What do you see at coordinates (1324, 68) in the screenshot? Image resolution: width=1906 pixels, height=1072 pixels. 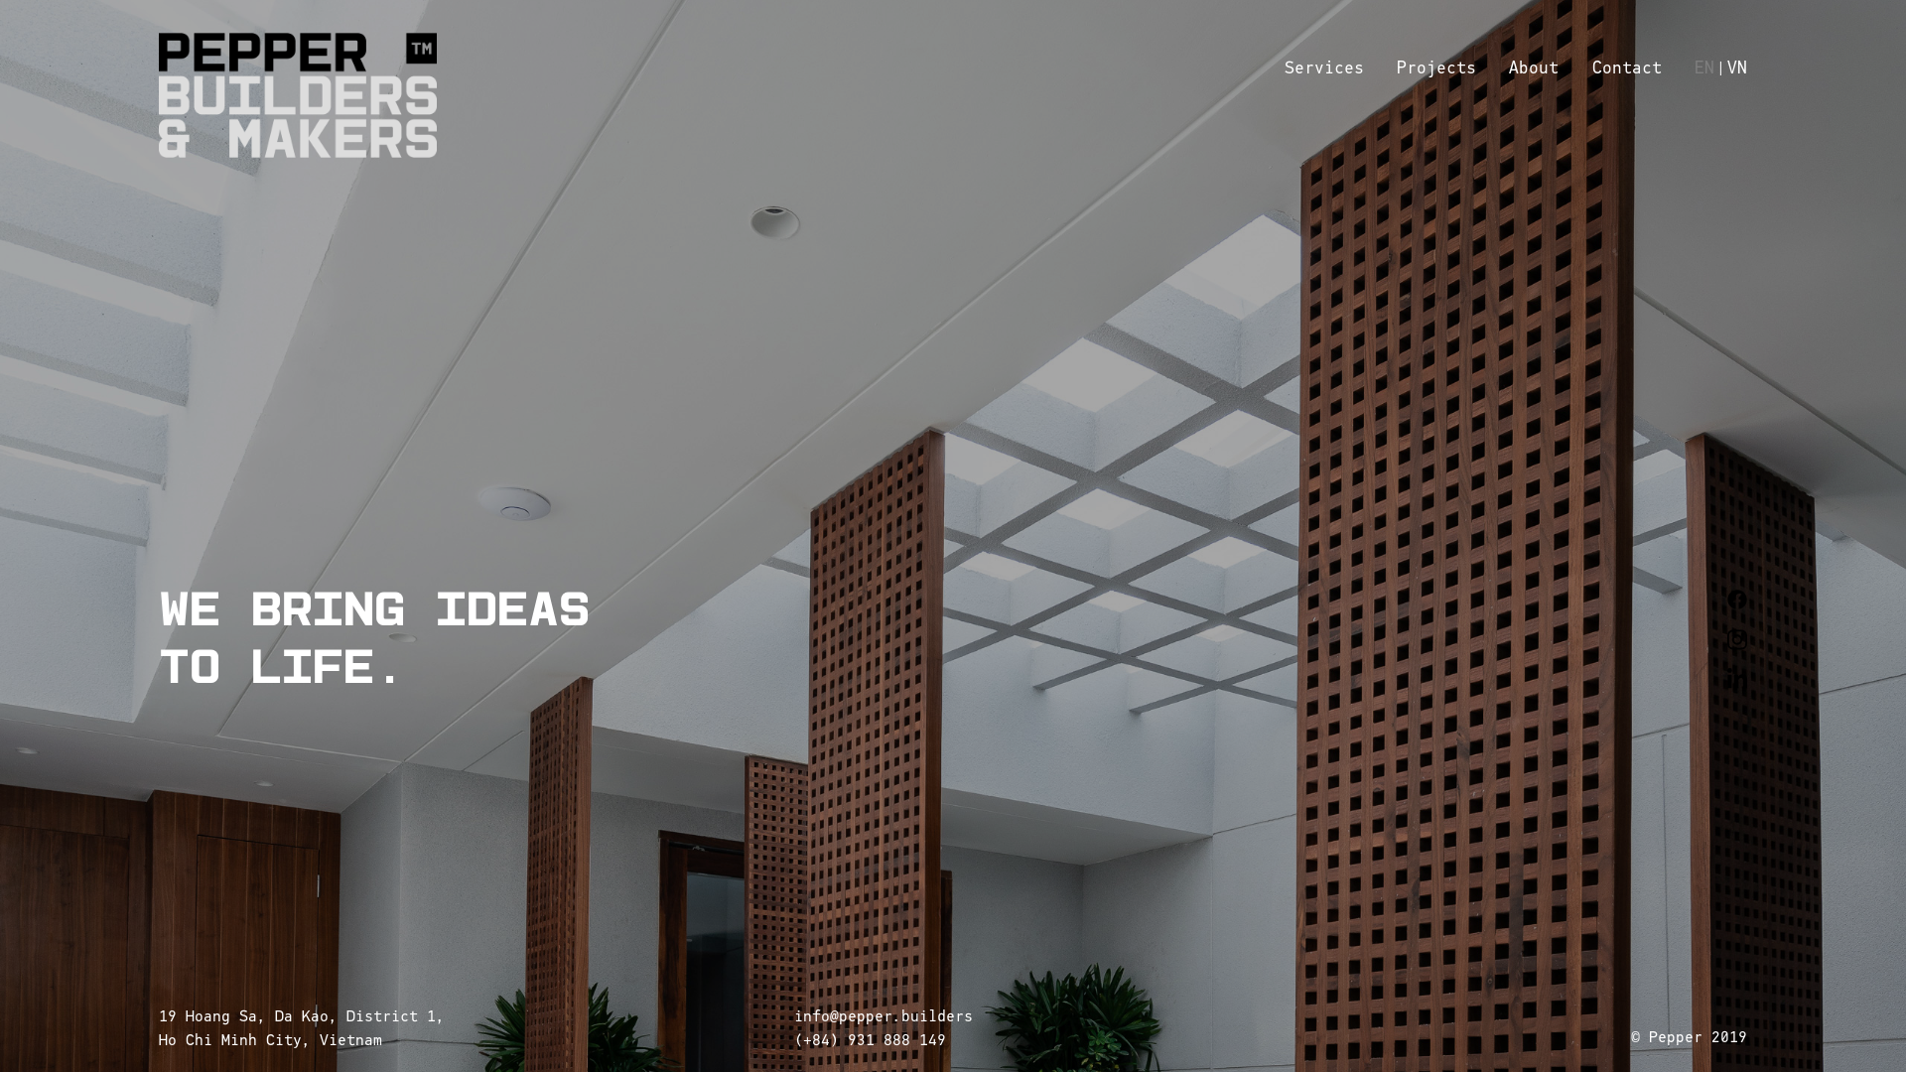 I see `Services` at bounding box center [1324, 68].